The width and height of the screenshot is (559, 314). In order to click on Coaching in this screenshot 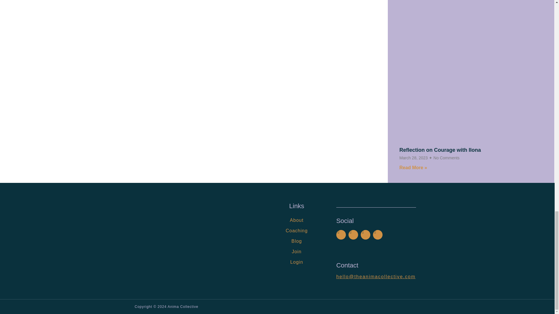, I will do `click(296, 231)`.